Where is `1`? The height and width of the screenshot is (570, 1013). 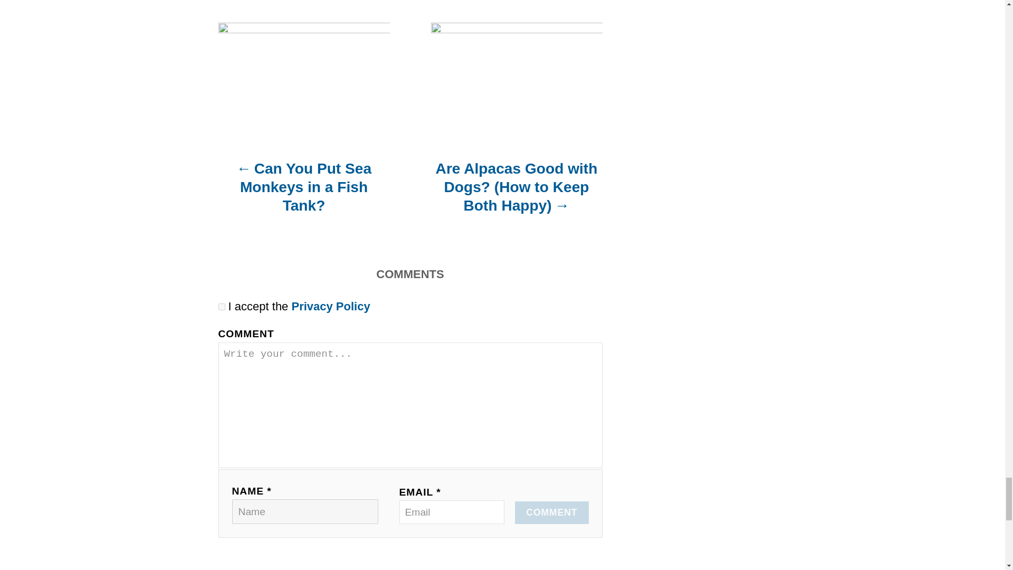
1 is located at coordinates (222, 306).